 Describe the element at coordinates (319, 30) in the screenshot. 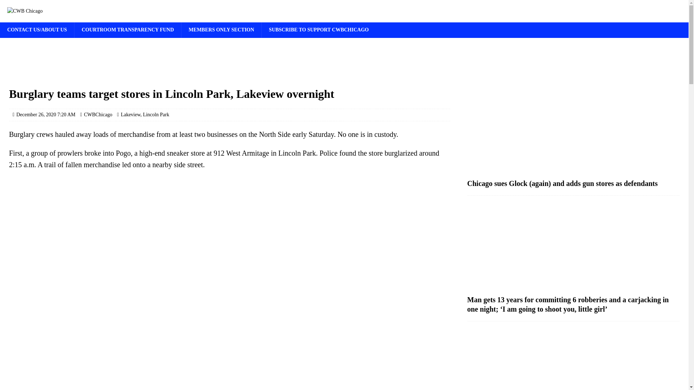

I see `SUBSCRIBE TO SUPPORT CWBCHICAGO` at that location.